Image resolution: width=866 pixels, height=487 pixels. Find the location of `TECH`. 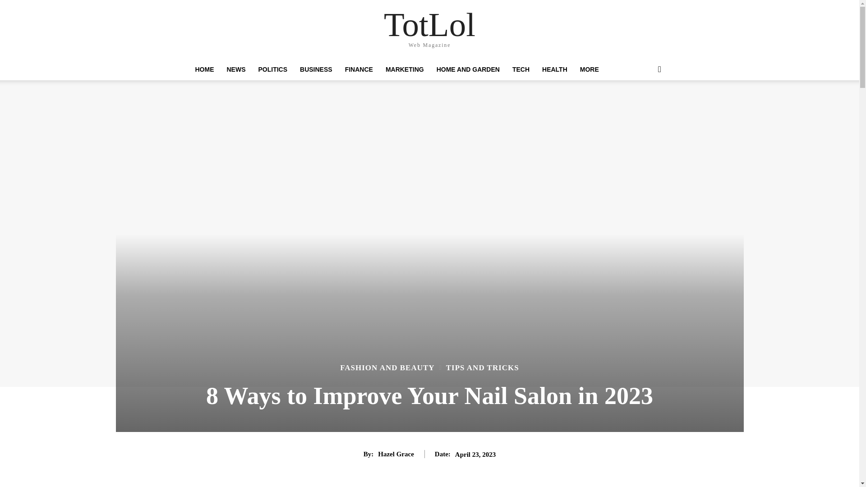

TECH is located at coordinates (521, 69).